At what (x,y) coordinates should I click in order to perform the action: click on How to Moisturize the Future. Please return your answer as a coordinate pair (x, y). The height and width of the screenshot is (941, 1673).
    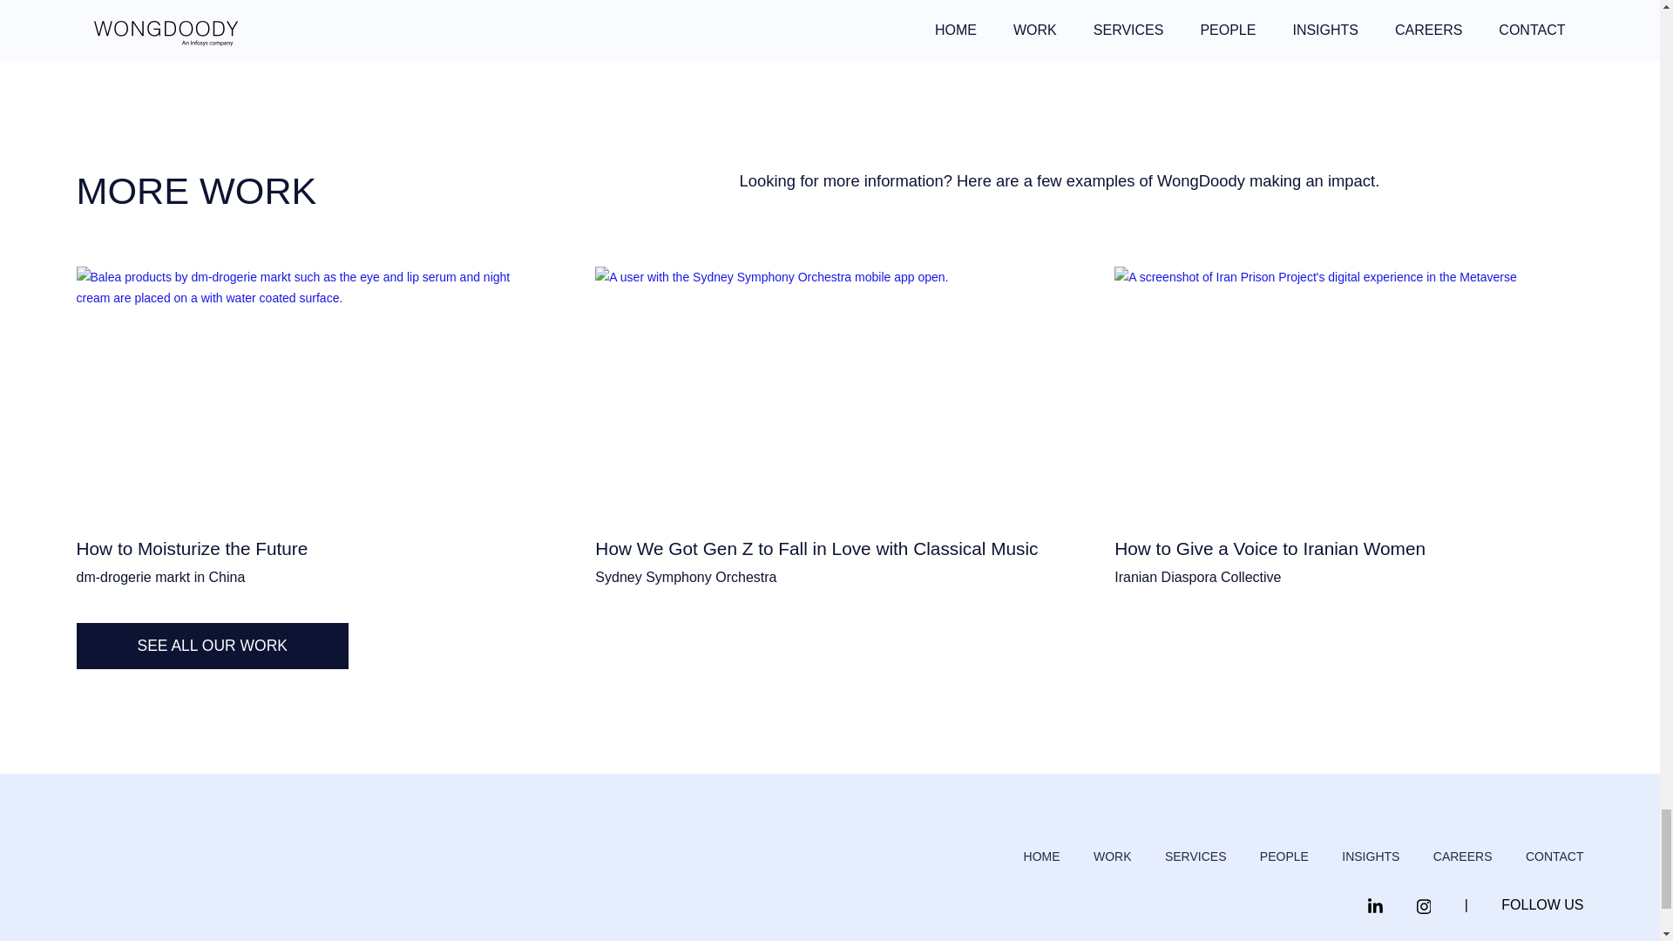
    Looking at the image, I should click on (310, 413).